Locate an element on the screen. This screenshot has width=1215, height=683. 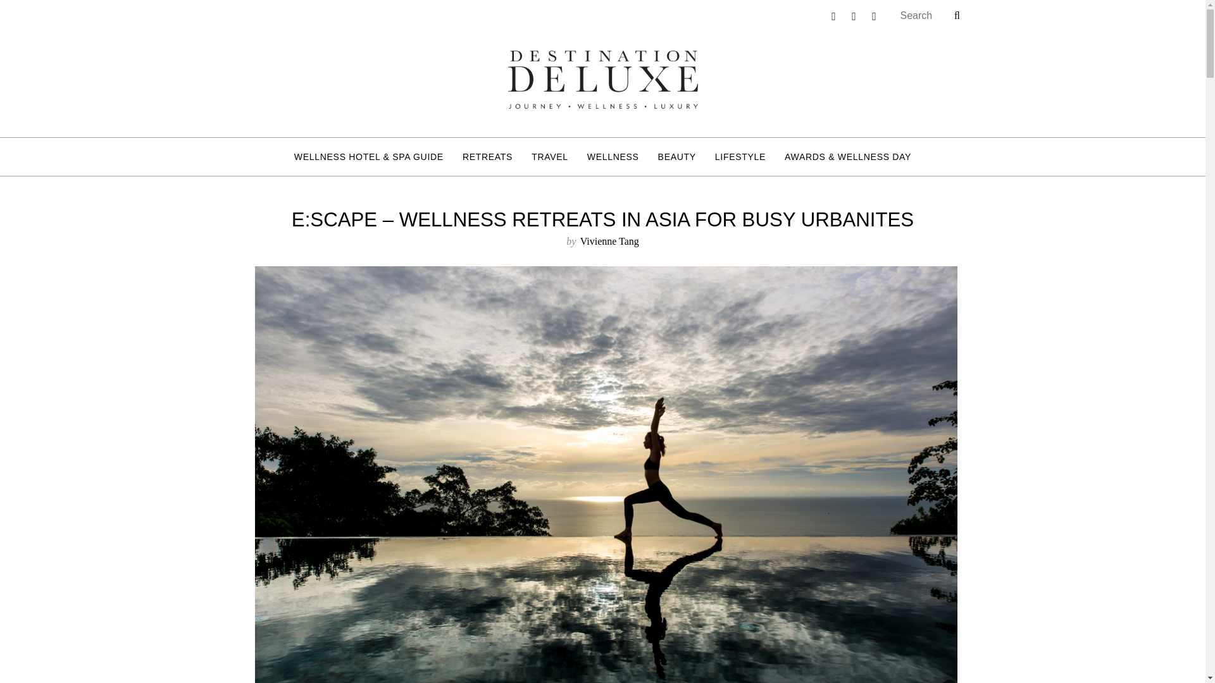
TRAVEL is located at coordinates (550, 157).